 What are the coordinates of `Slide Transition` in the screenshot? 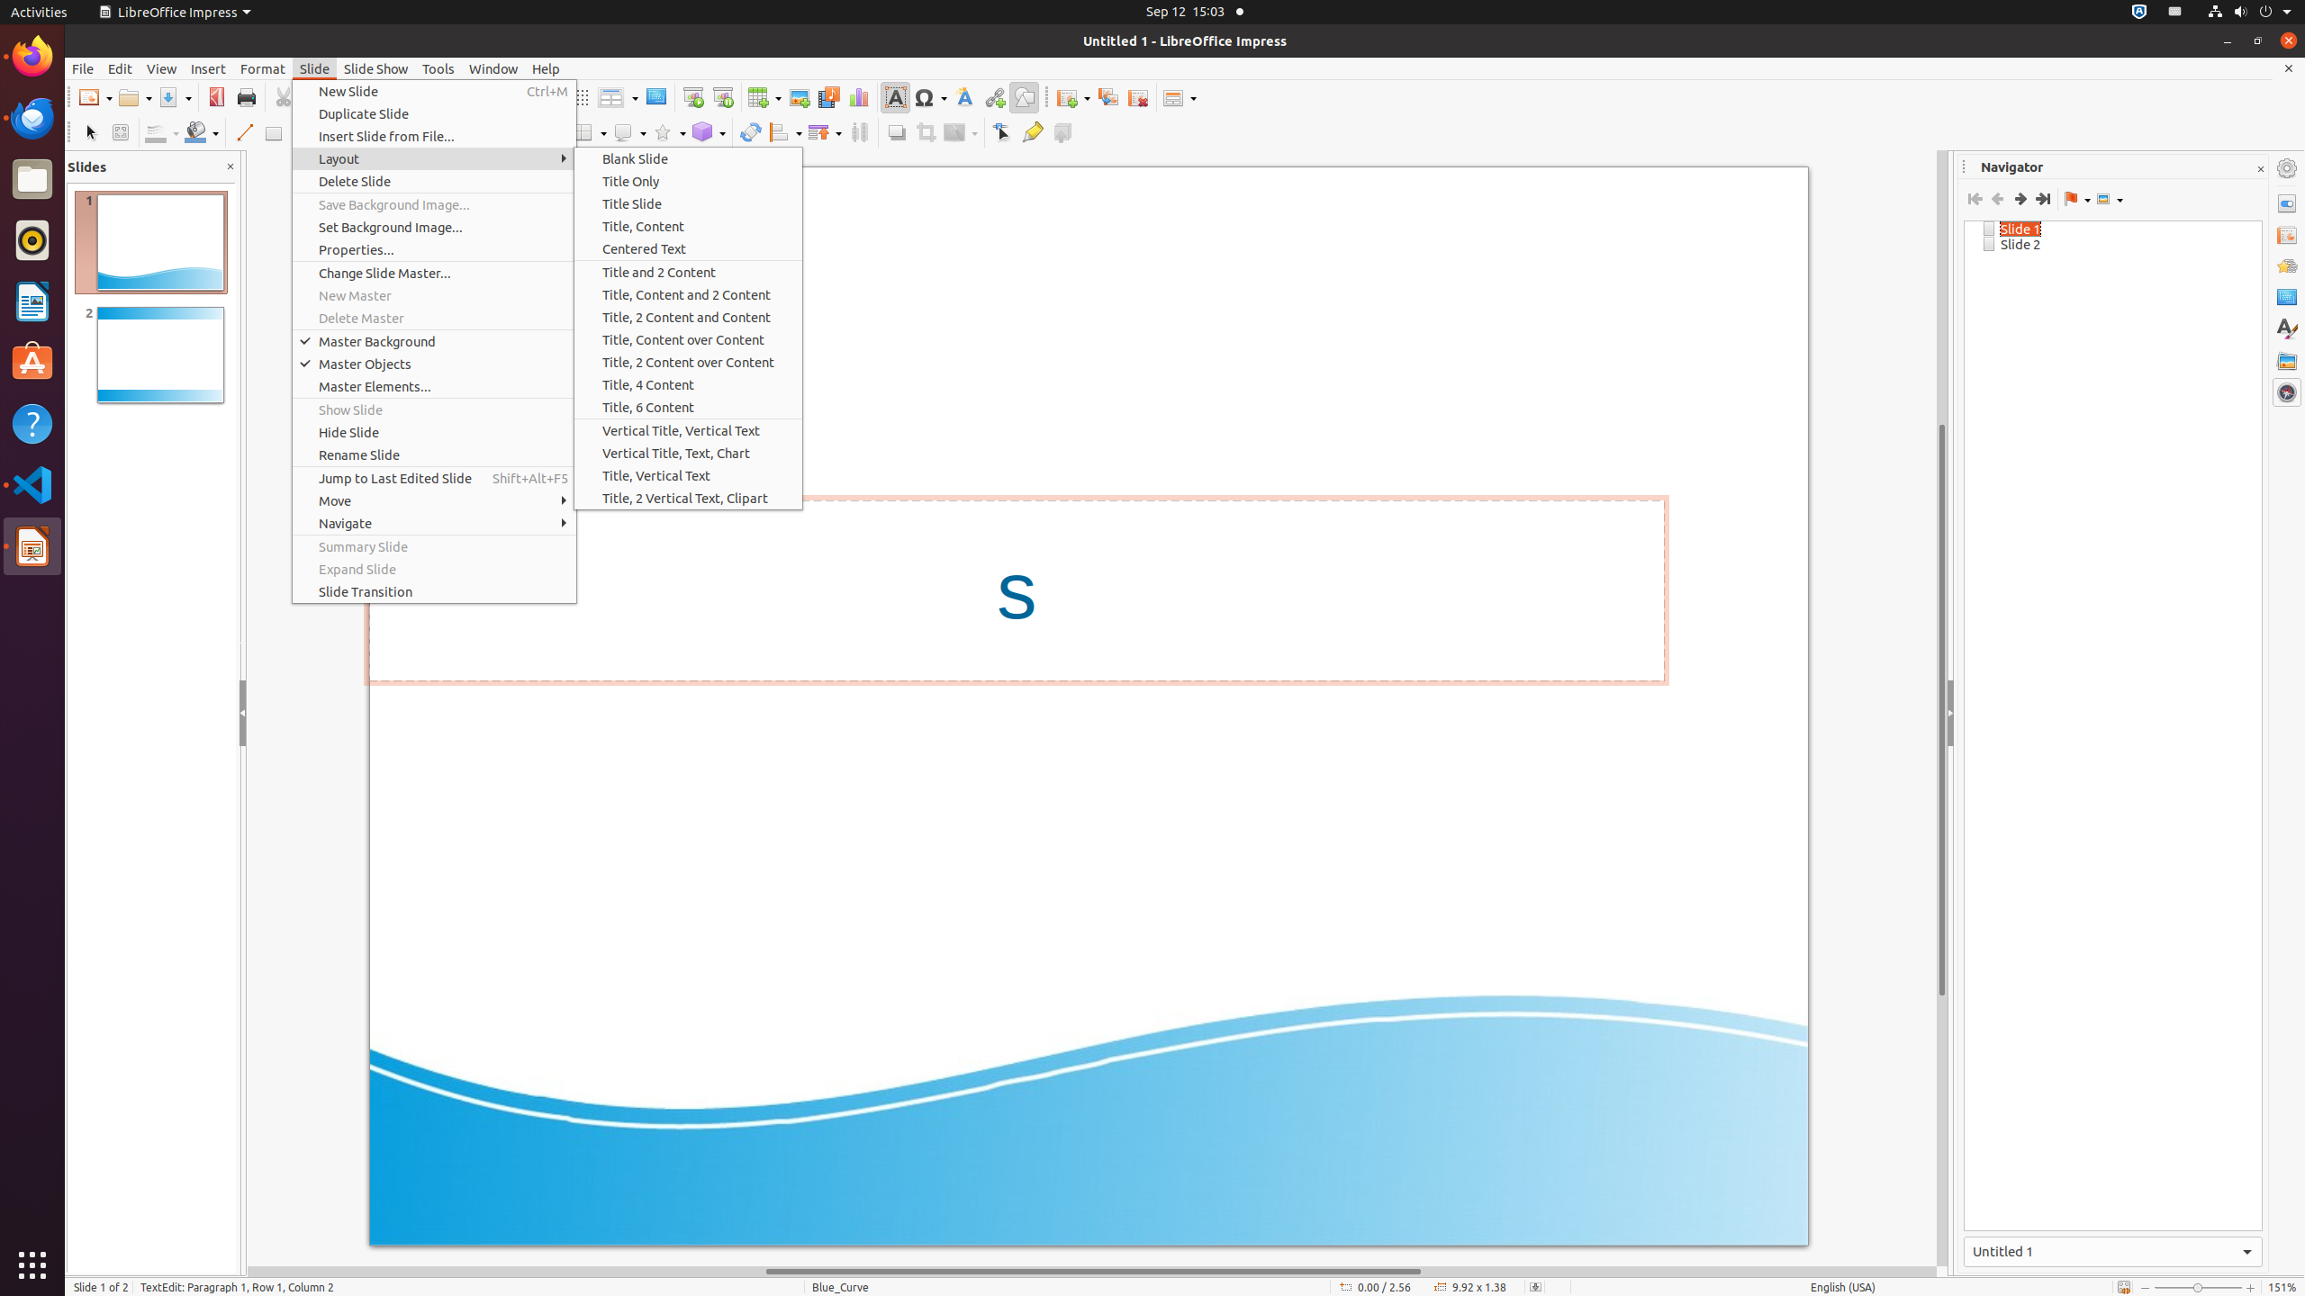 It's located at (434, 592).